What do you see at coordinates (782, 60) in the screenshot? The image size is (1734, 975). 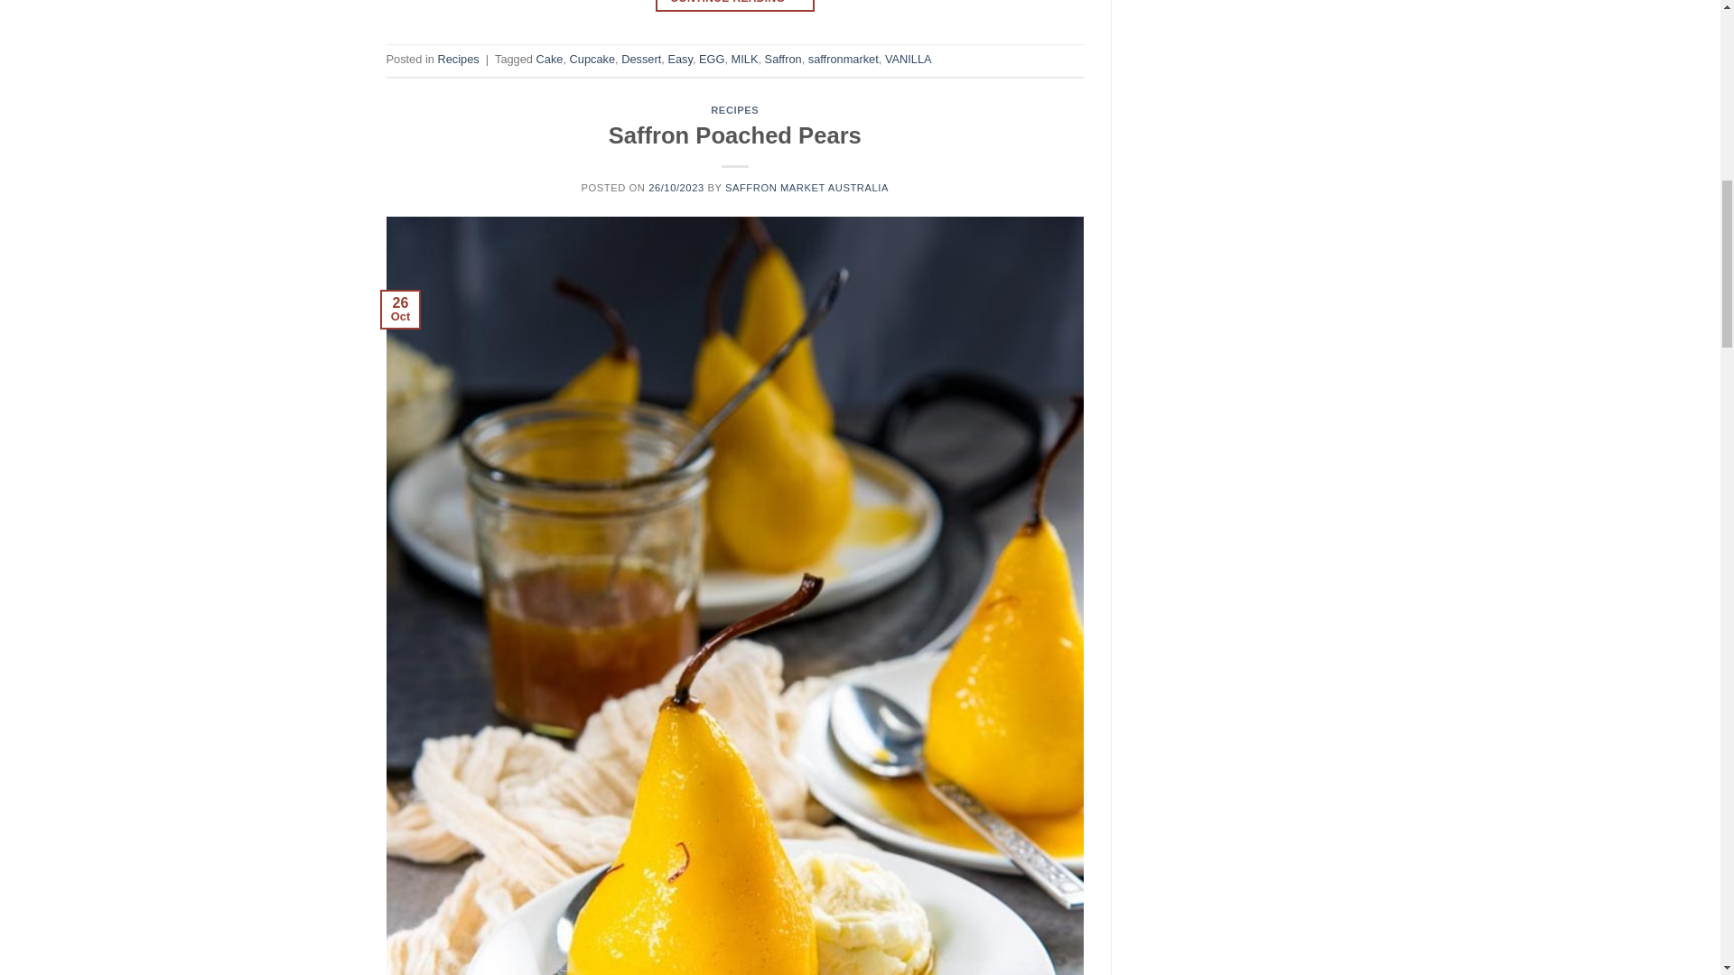 I see `Saffron` at bounding box center [782, 60].